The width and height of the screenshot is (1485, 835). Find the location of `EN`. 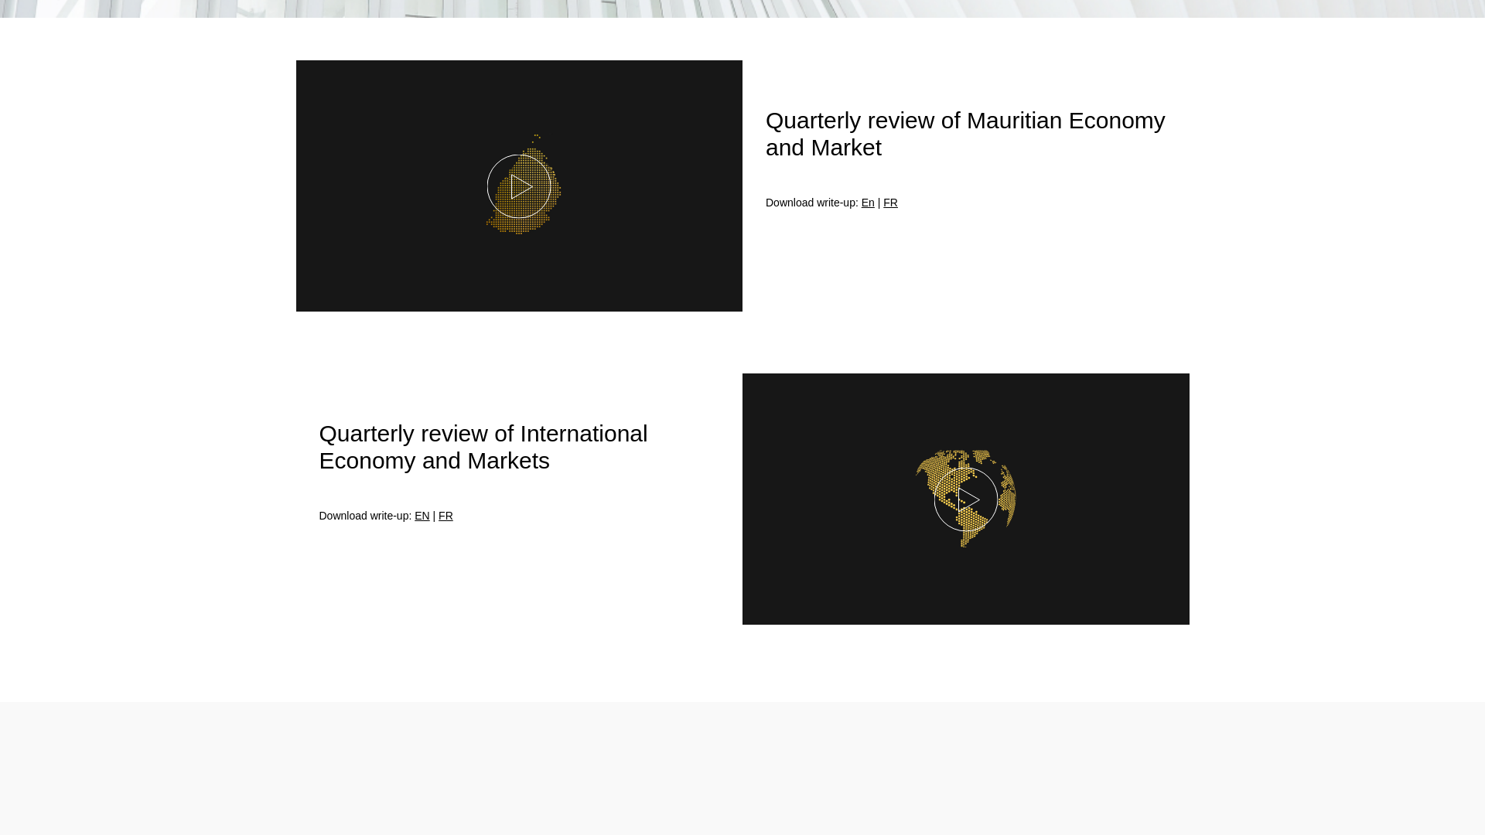

EN is located at coordinates (421, 515).